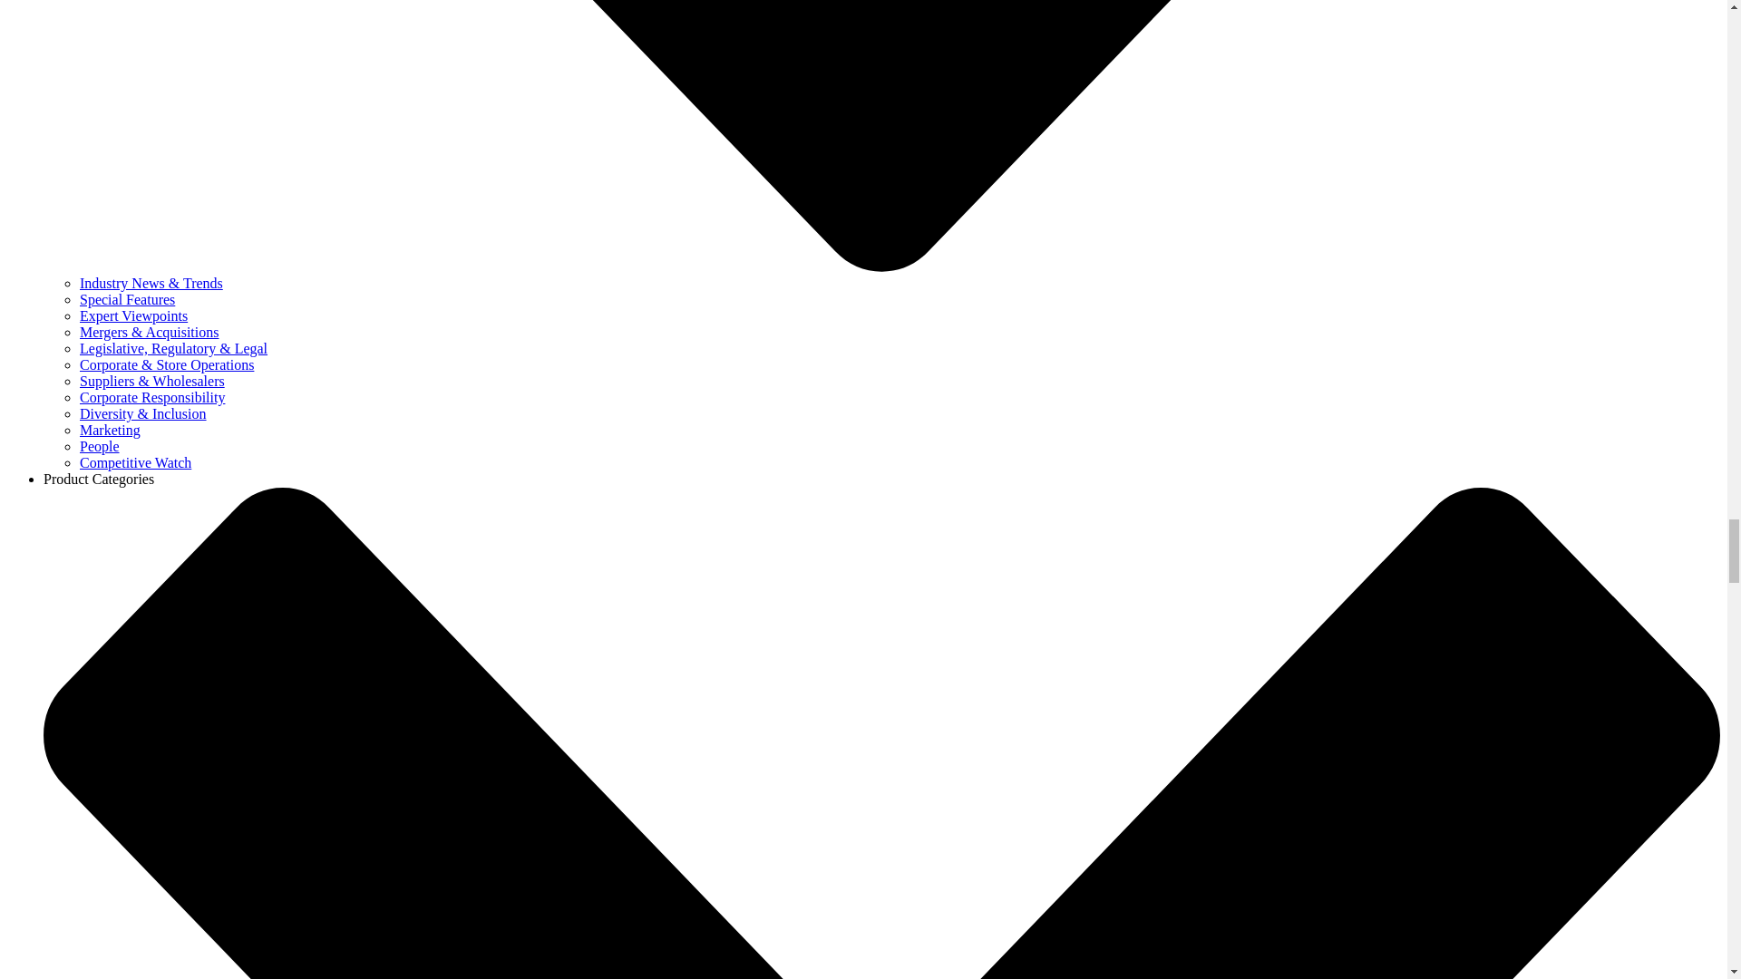  Describe the element at coordinates (152, 397) in the screenshot. I see `Corporate Responsibility` at that location.